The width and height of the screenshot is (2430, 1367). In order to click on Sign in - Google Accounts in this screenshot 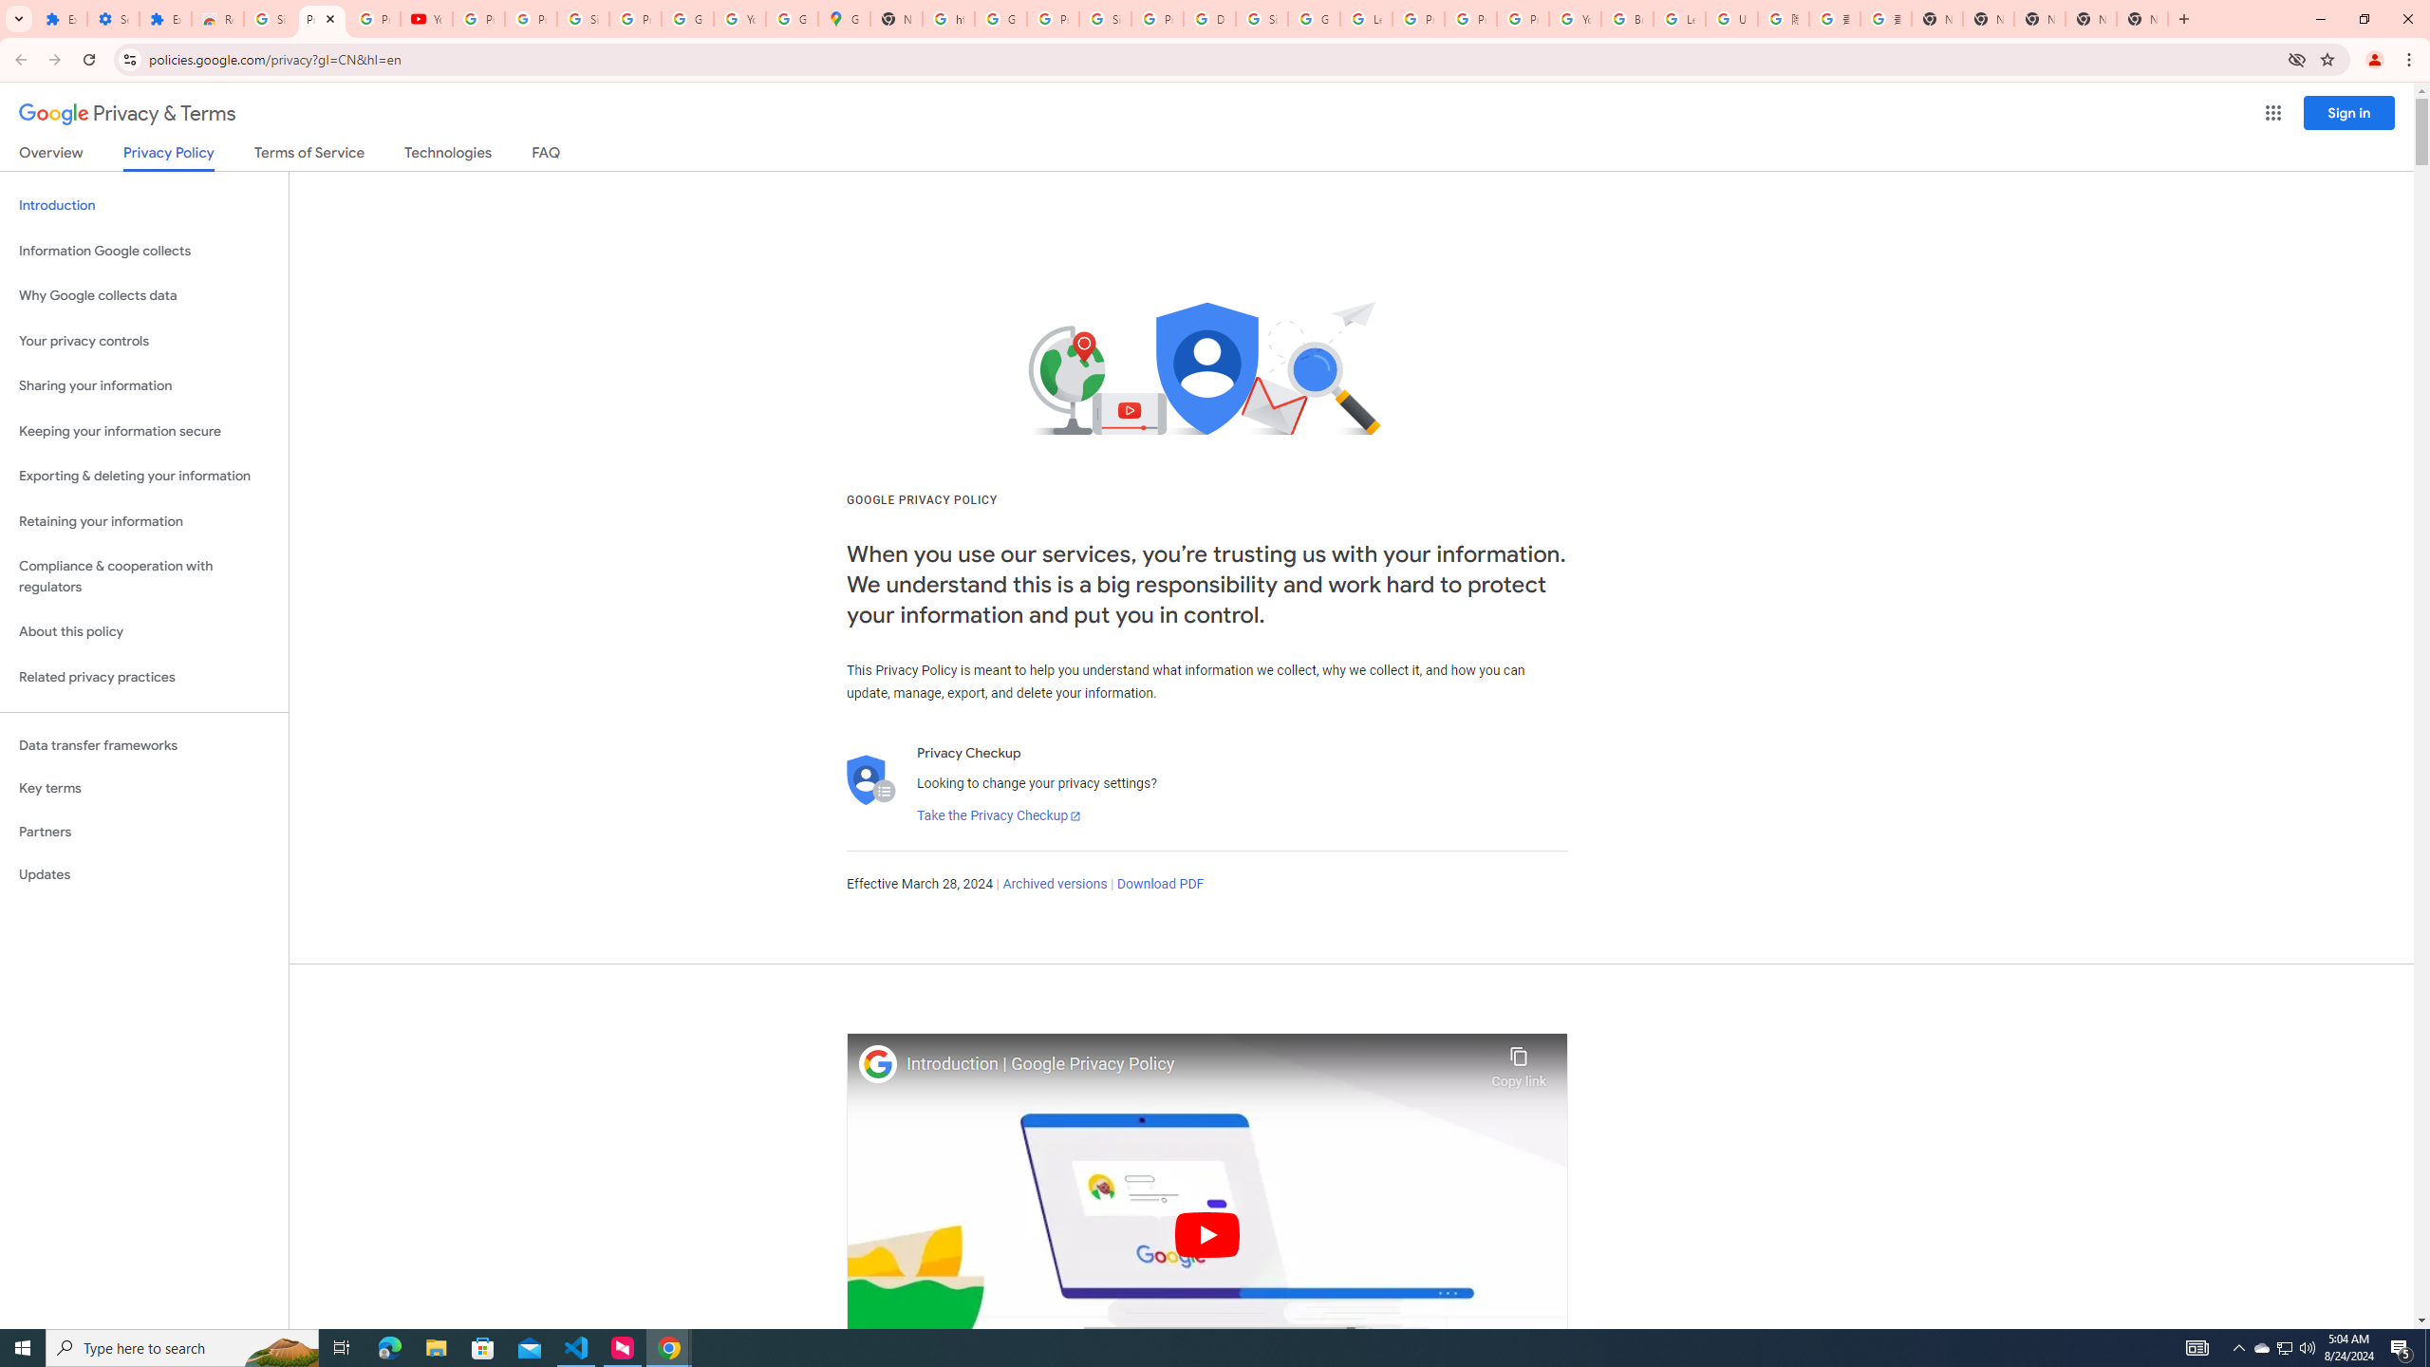, I will do `click(270, 19)`.